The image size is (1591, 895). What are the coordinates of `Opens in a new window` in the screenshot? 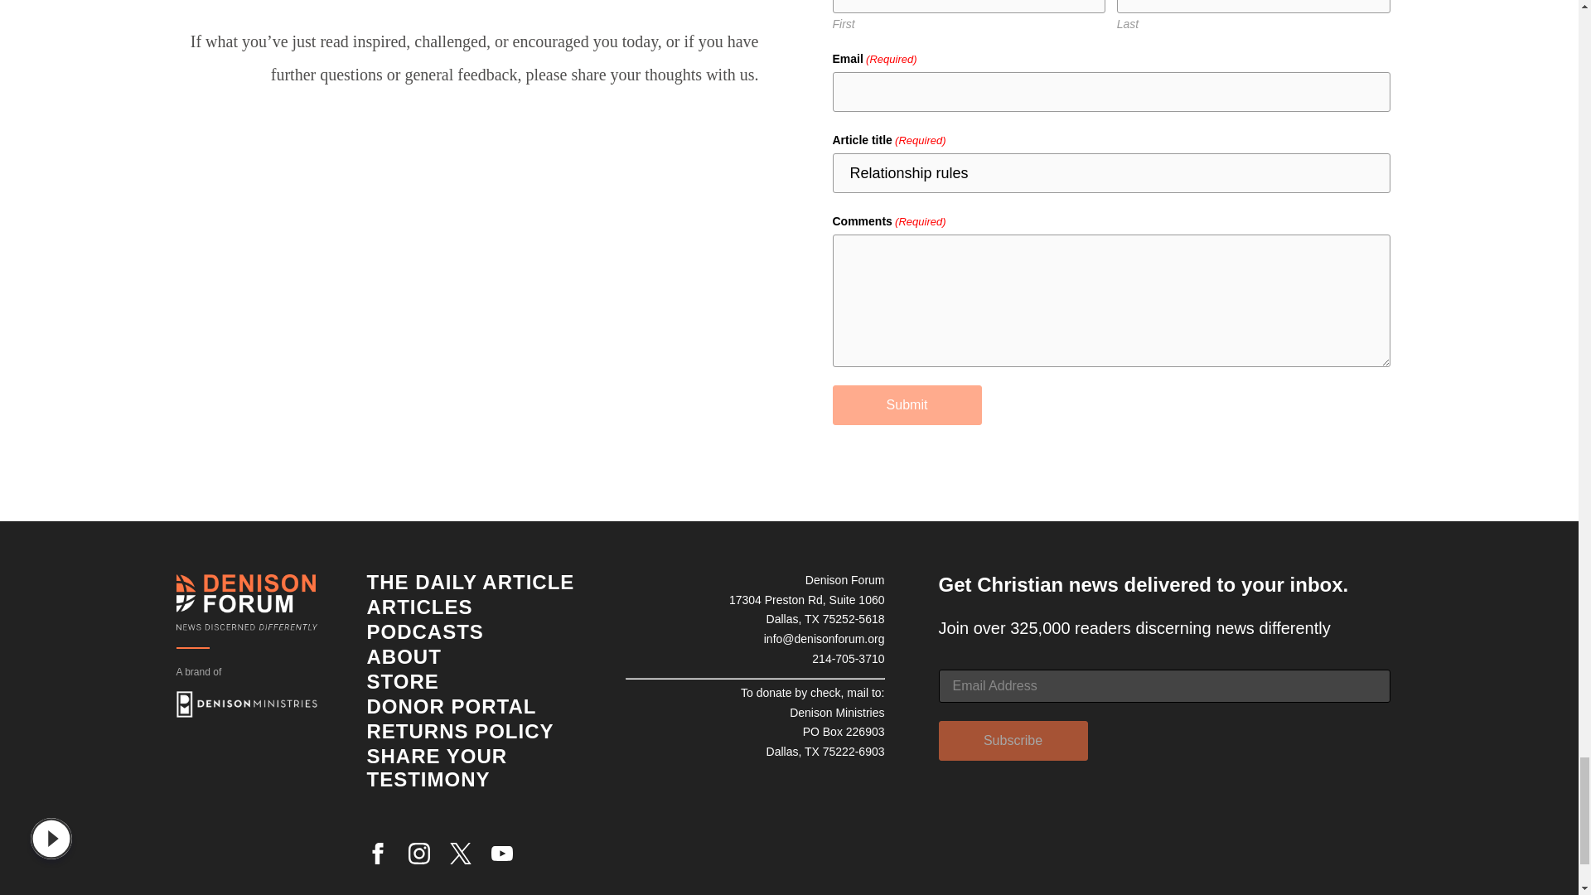 It's located at (245, 704).